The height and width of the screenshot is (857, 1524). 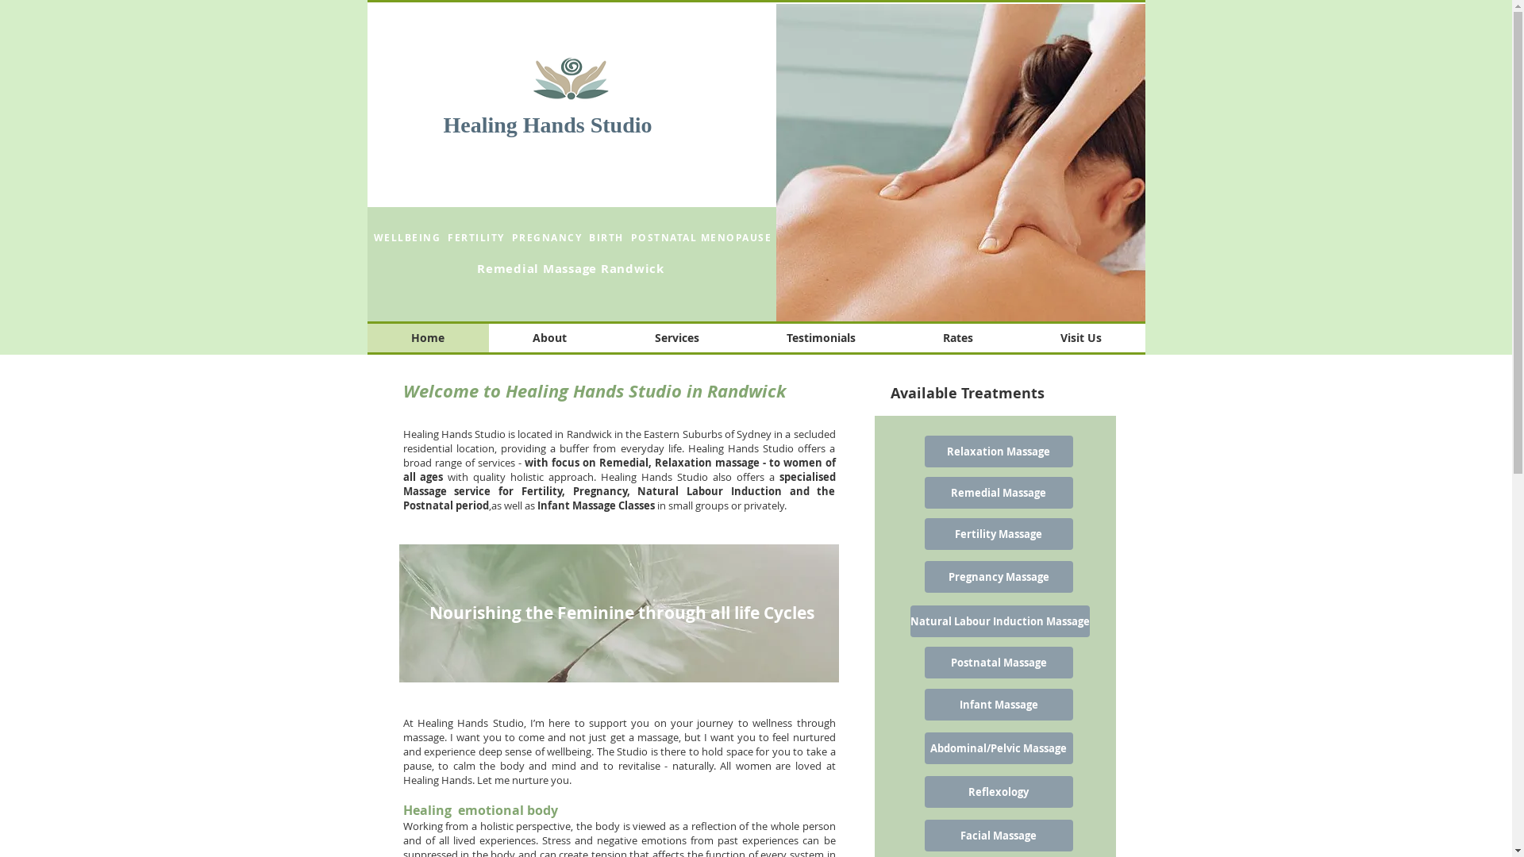 What do you see at coordinates (999, 534) in the screenshot?
I see `Fertility Massage` at bounding box center [999, 534].